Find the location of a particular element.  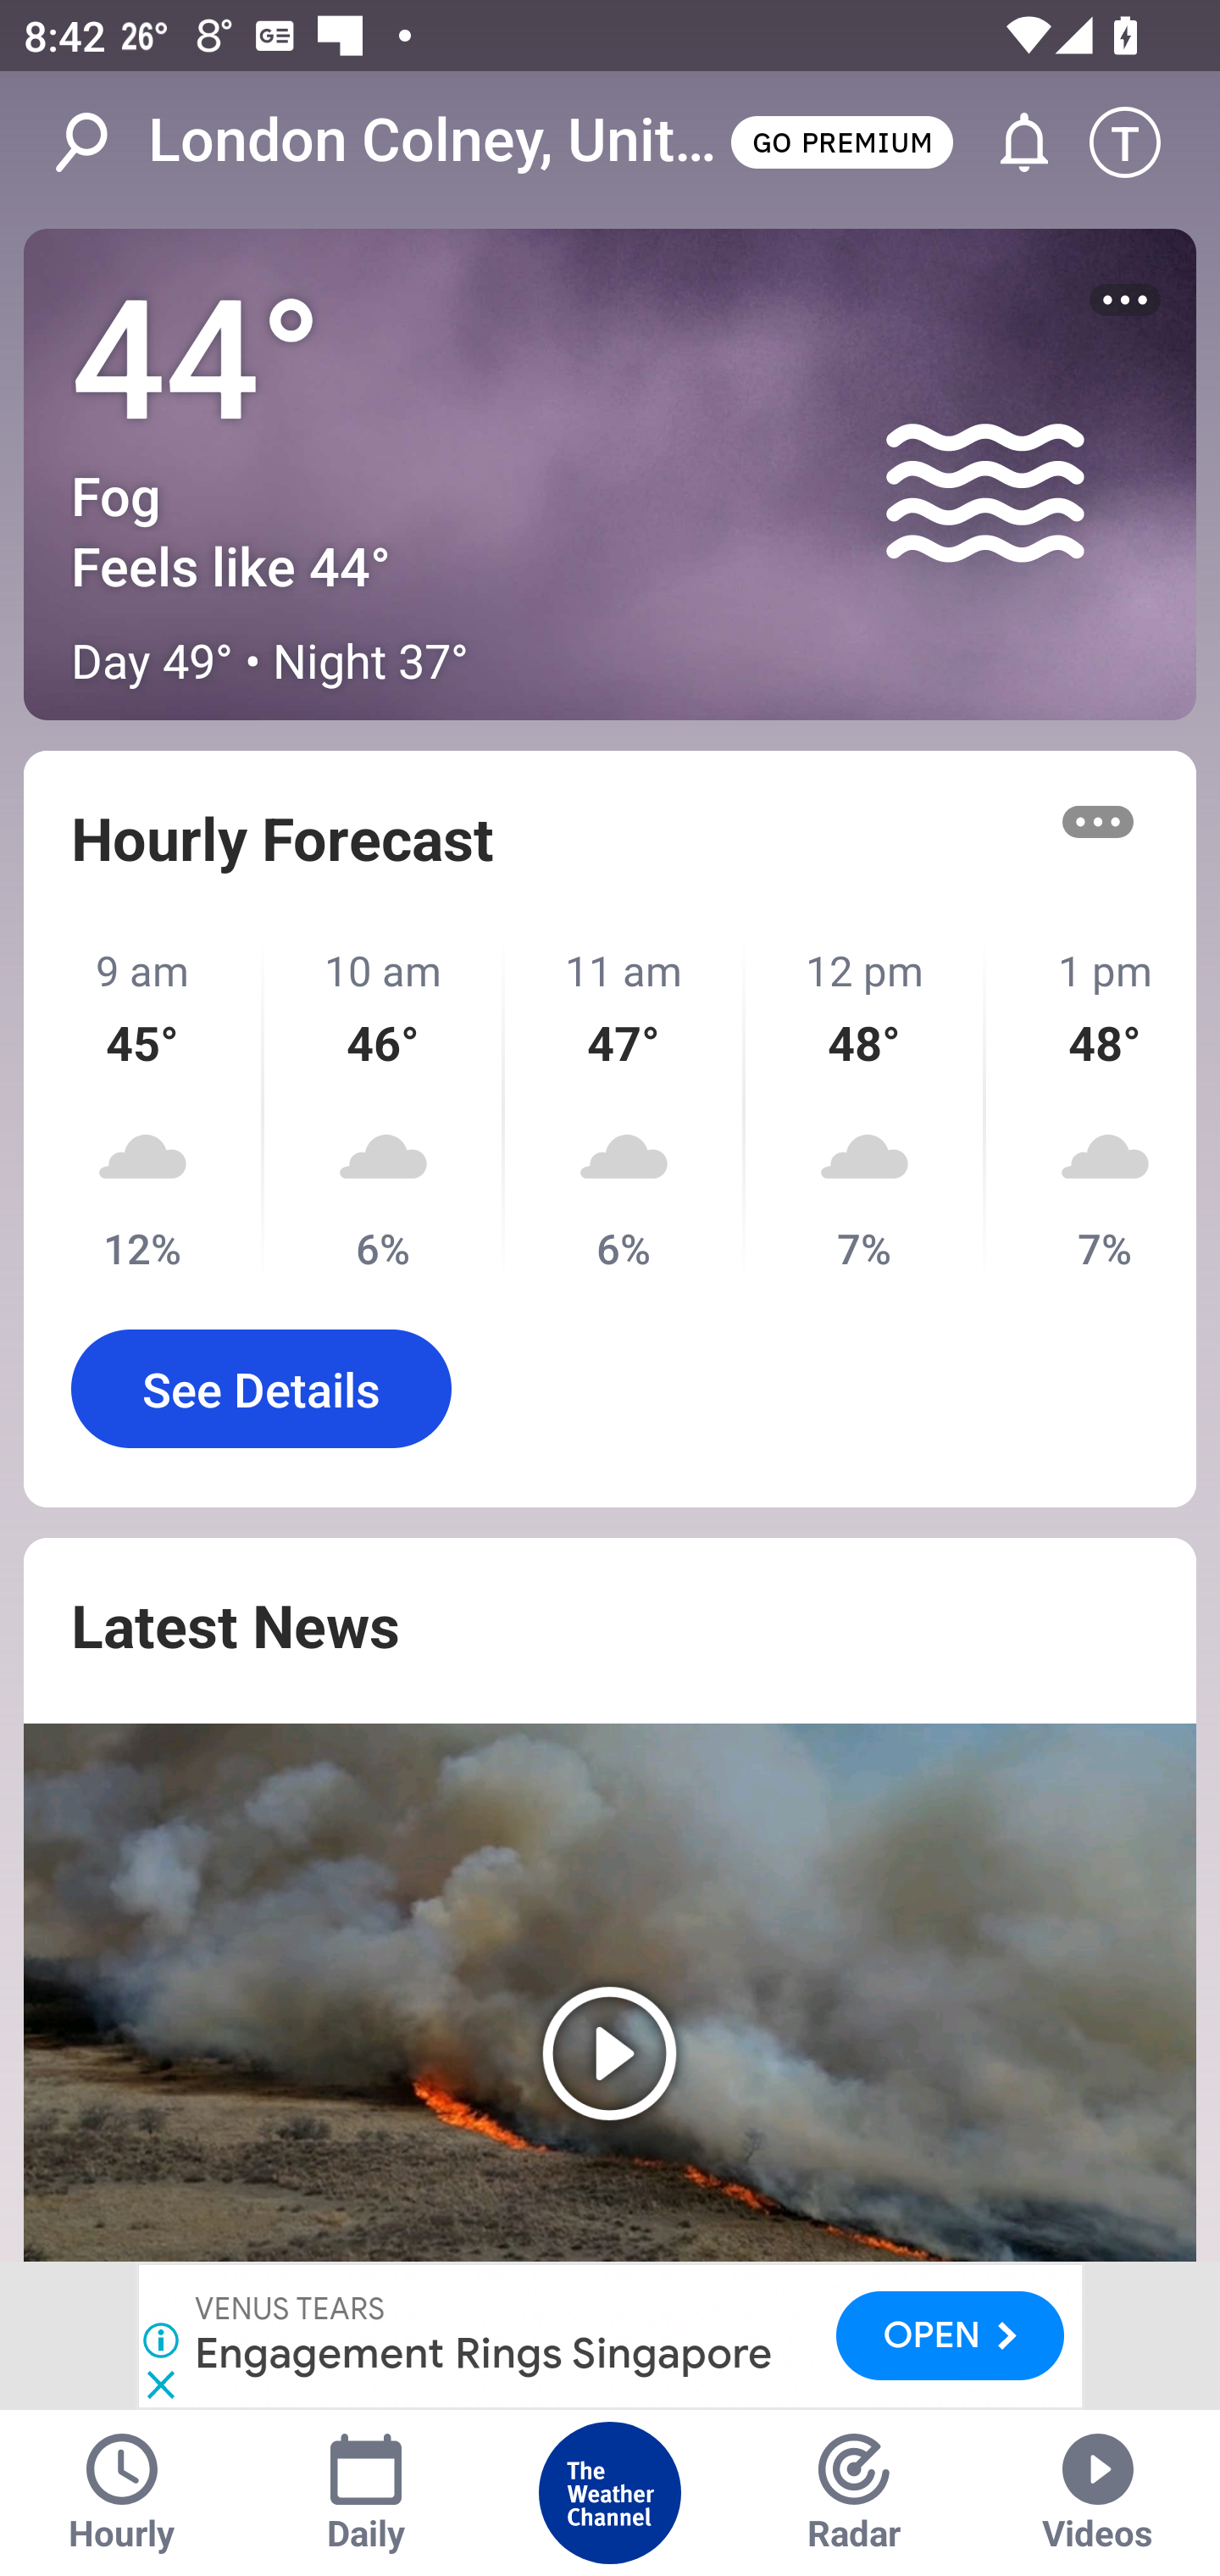

12 pm 48° 7% is located at coordinates (865, 1108).